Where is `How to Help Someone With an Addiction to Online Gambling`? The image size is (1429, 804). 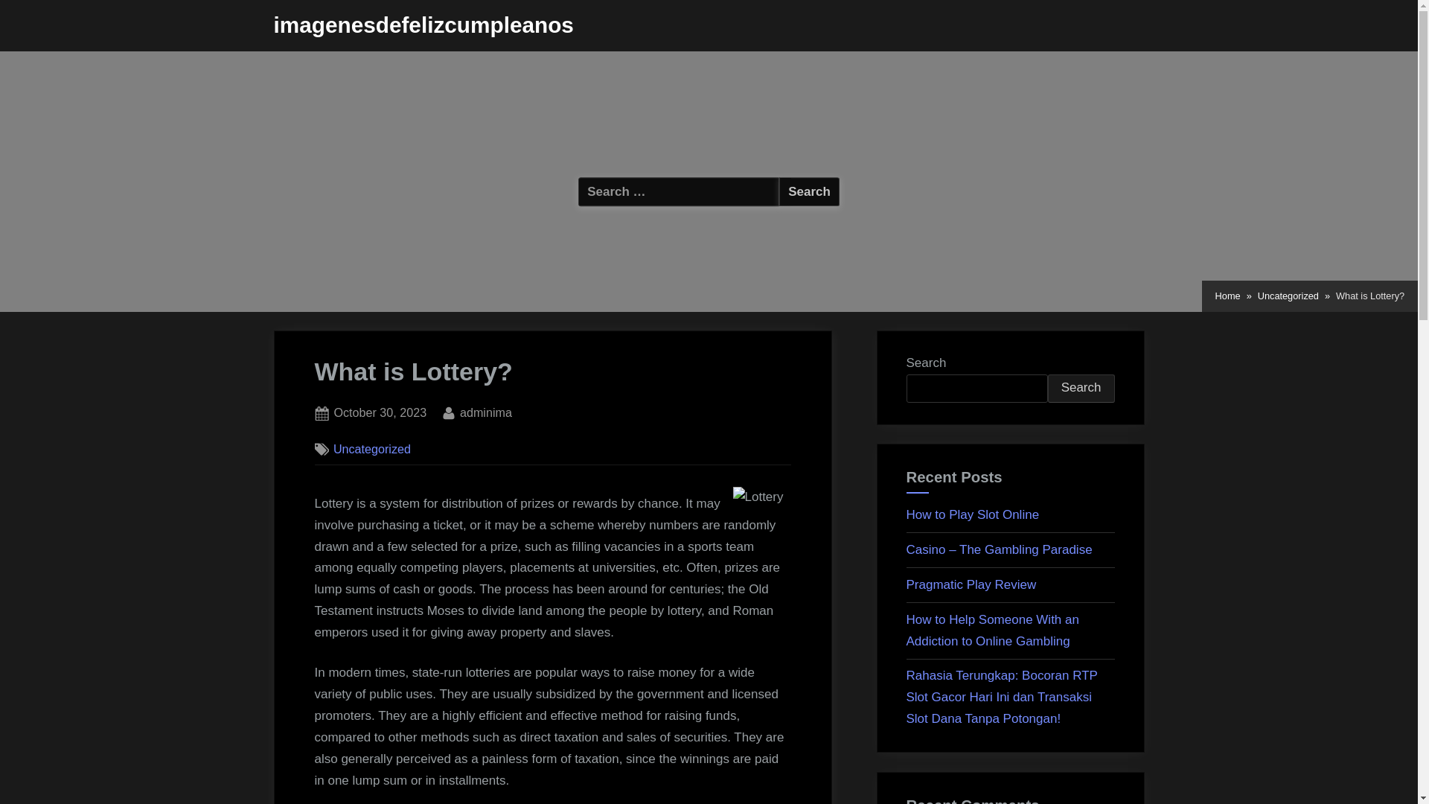
How to Help Someone With an Addiction to Online Gambling is located at coordinates (992, 630).